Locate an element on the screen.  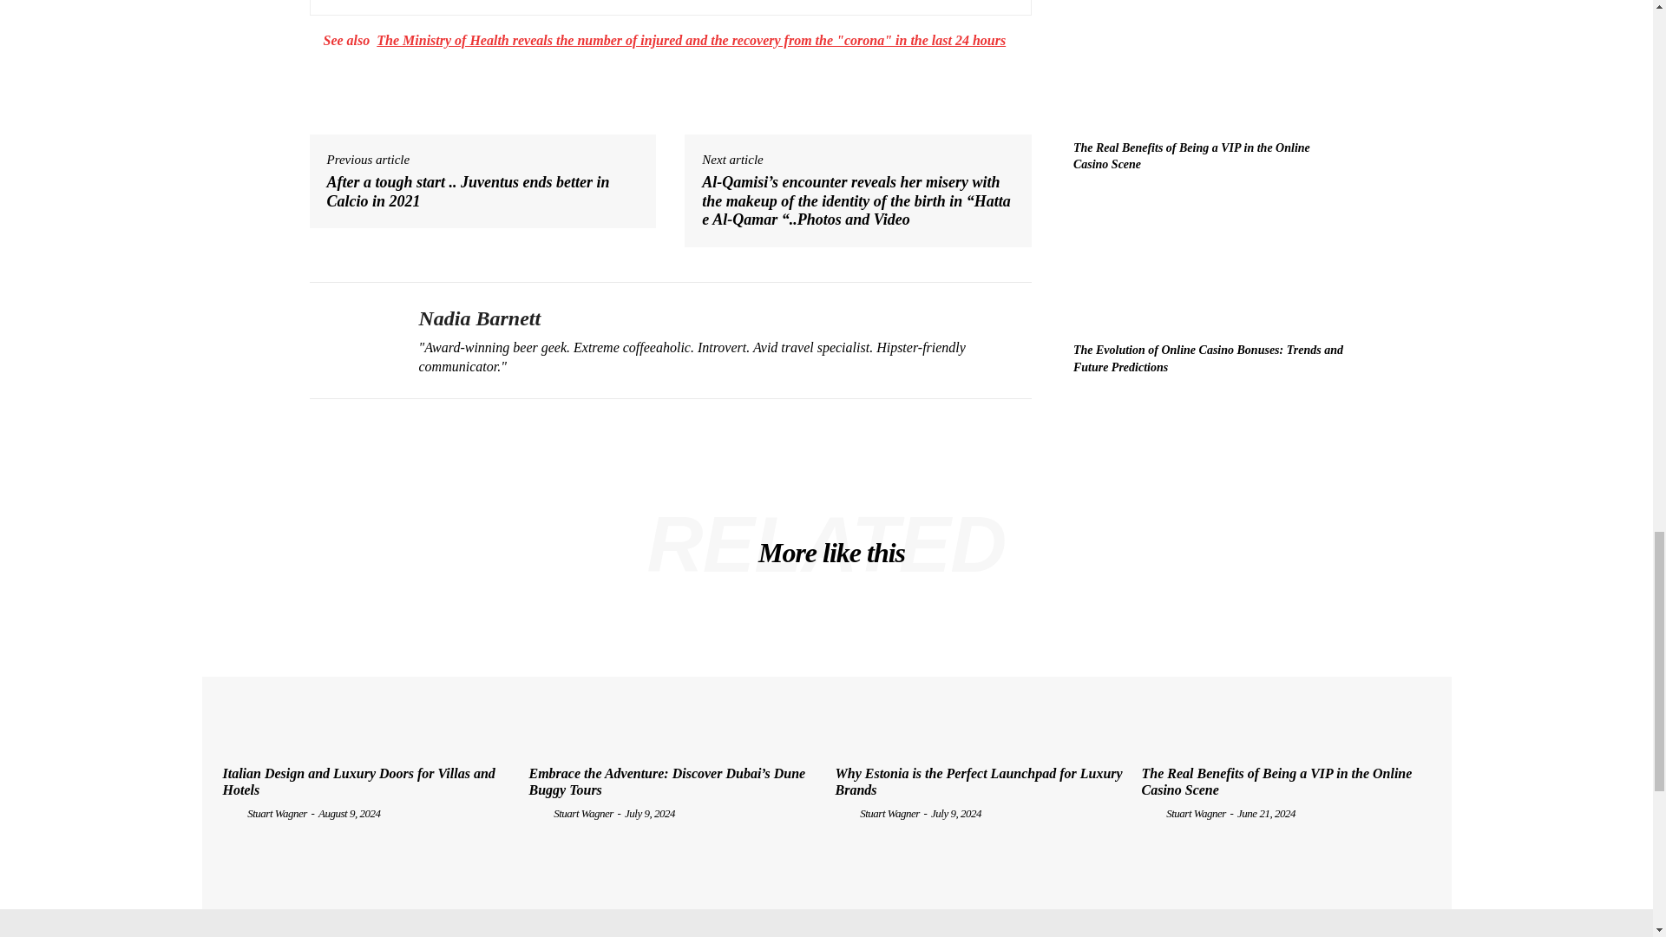
Nadia Barnett is located at coordinates (350, 340).